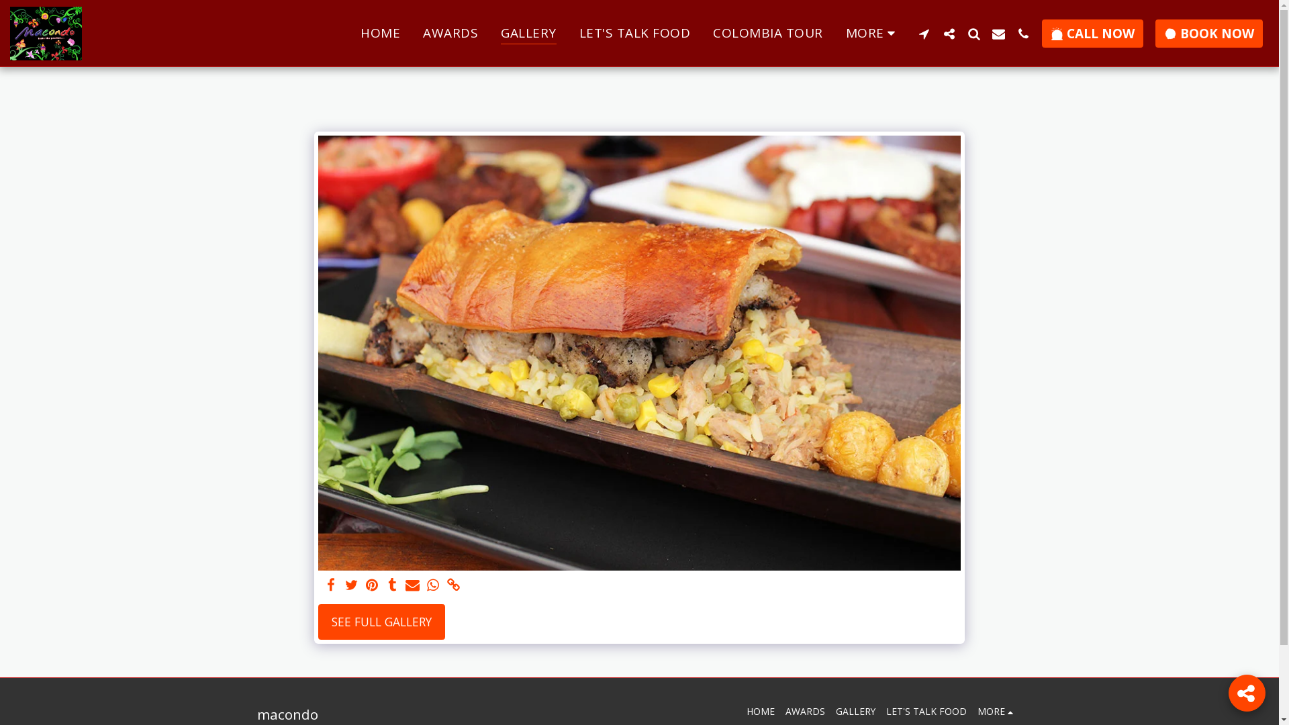 This screenshot has width=1289, height=725. I want to click on whatsapp, so click(433, 585).